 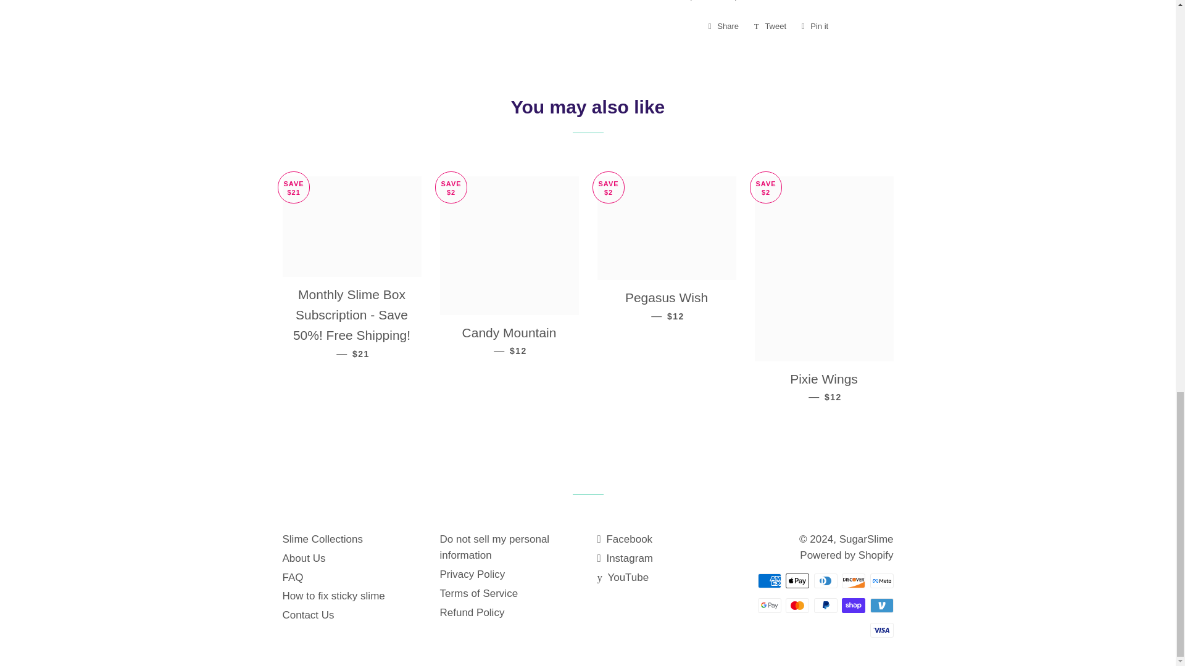 I want to click on Tweet on Twitter, so click(x=815, y=27).